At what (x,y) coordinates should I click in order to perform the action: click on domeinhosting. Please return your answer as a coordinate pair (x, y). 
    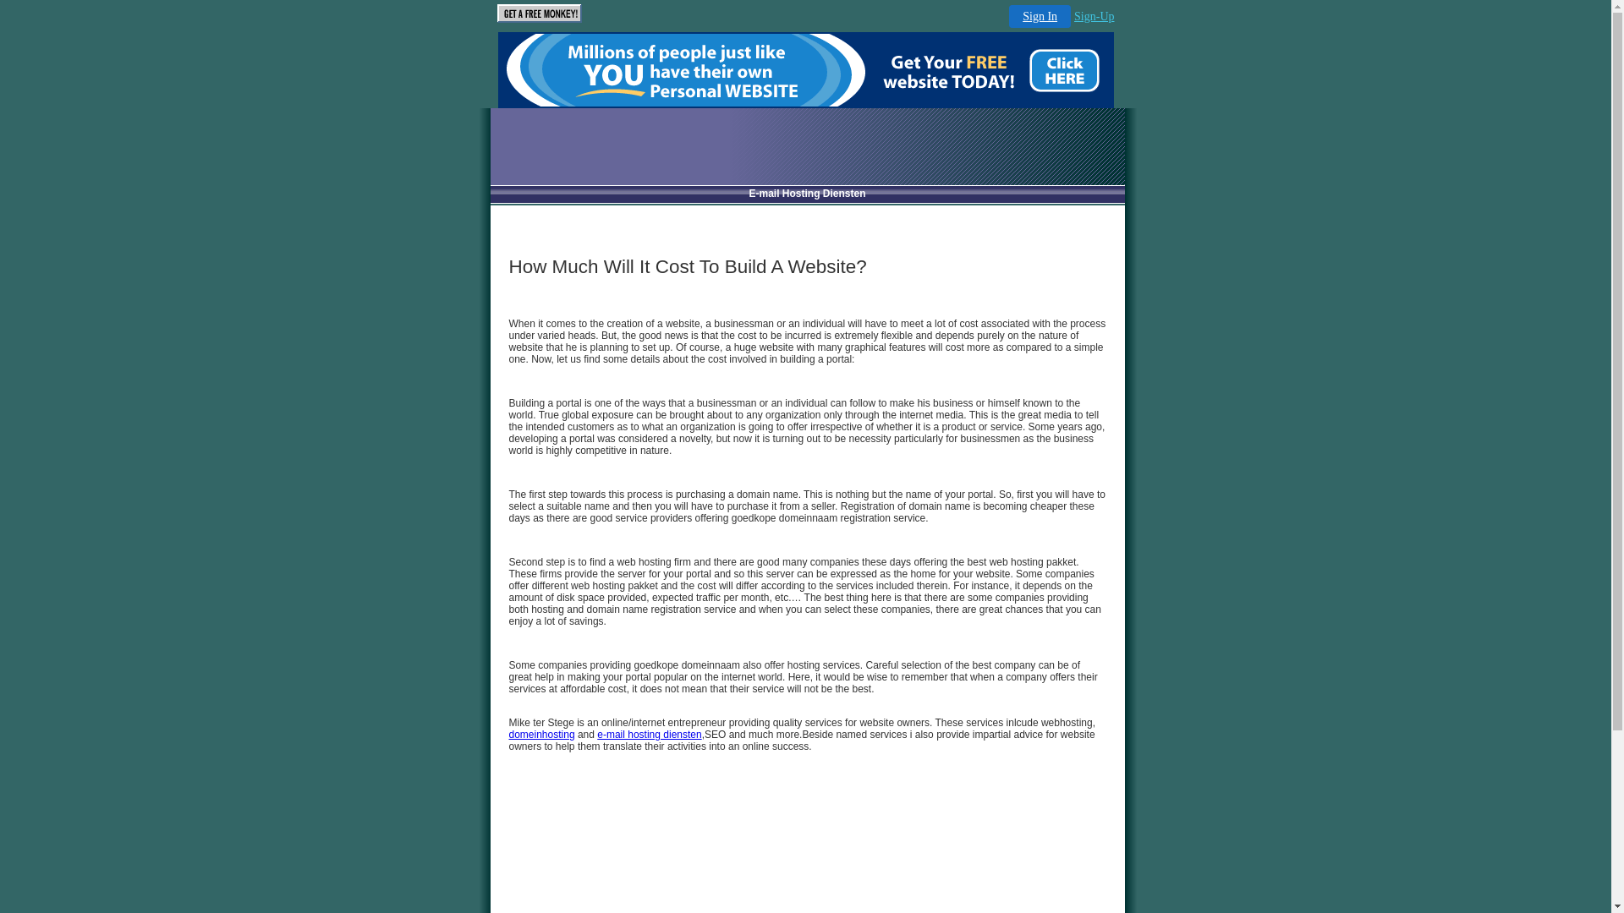
    Looking at the image, I should click on (542, 735).